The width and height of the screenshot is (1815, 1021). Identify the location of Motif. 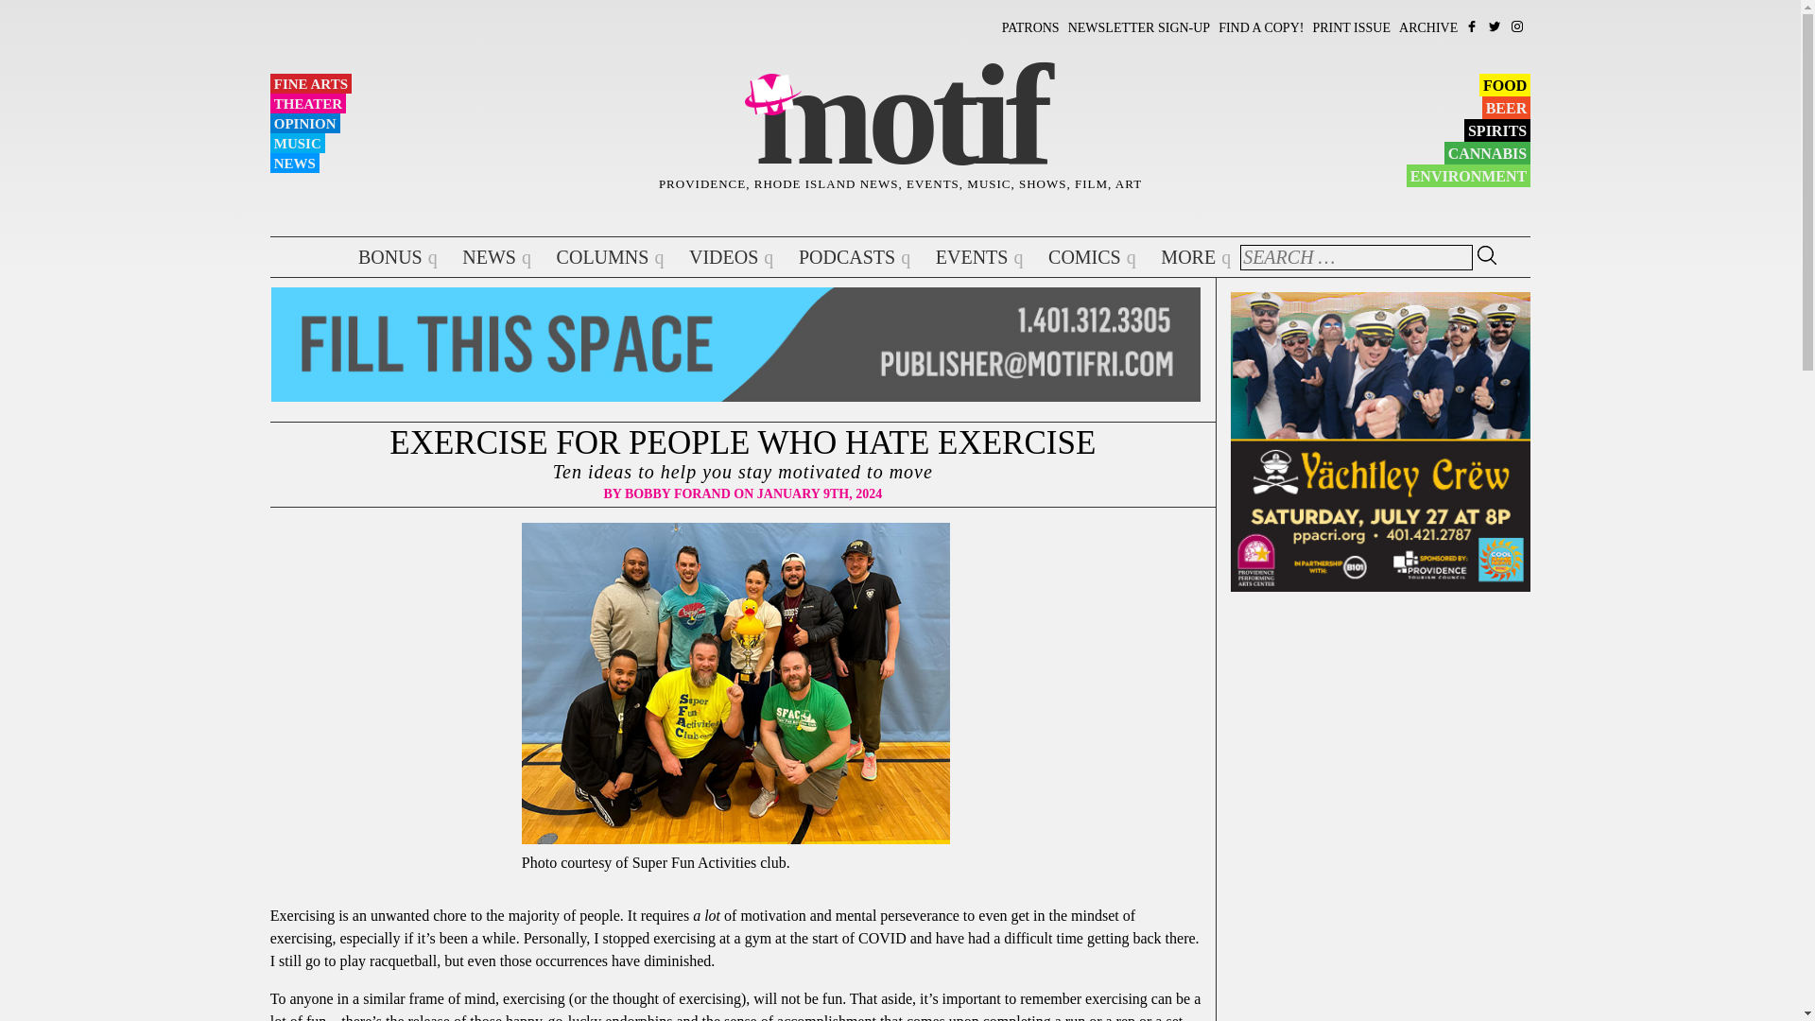
(900, 115).